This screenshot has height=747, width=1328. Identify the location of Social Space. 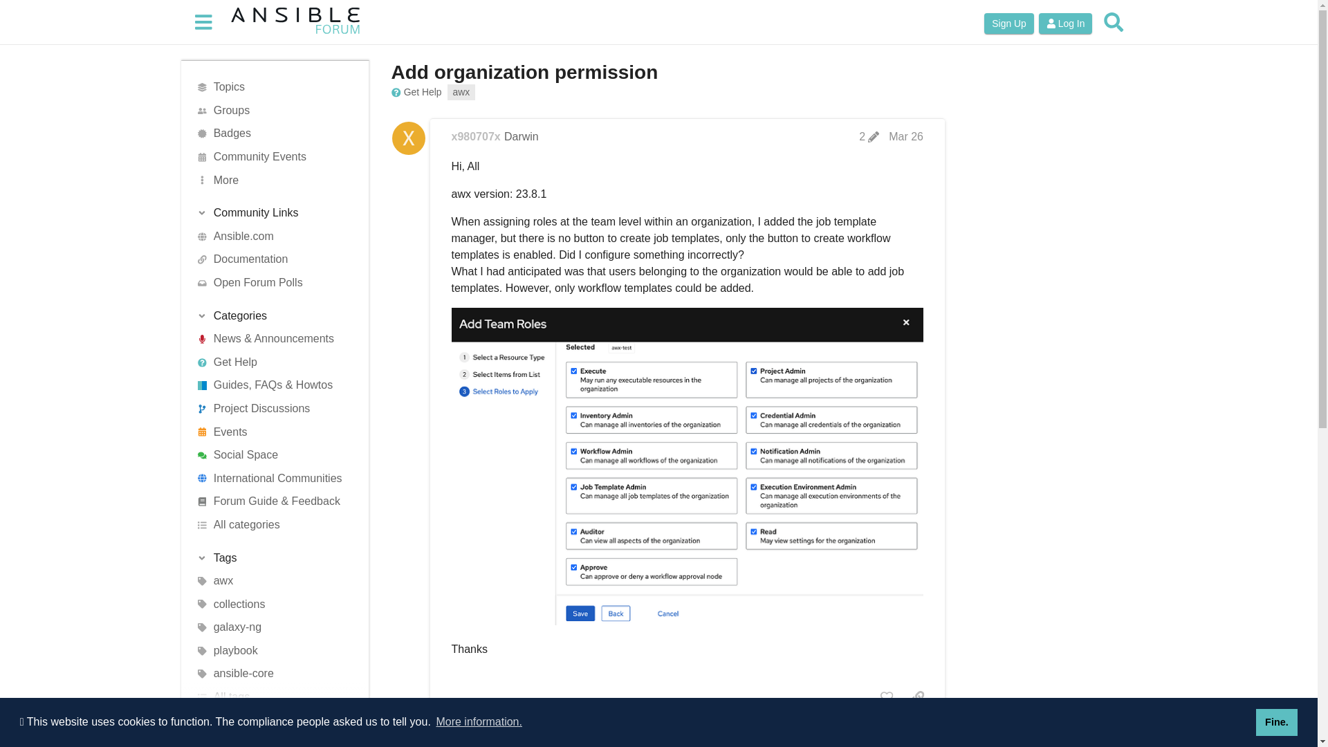
(270, 455).